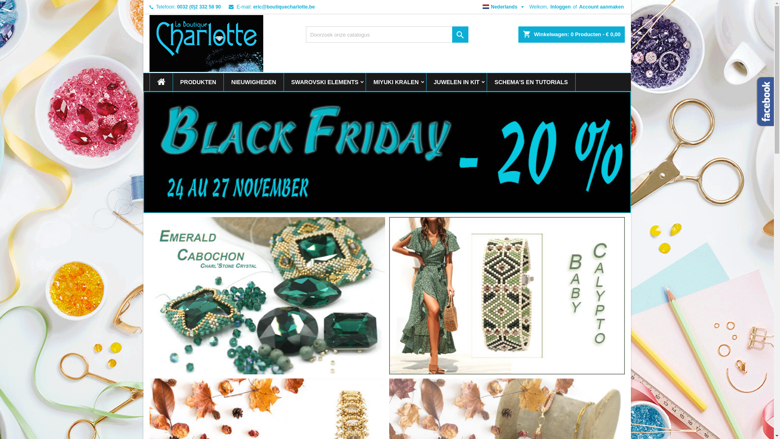 This screenshot has width=780, height=439. Describe the element at coordinates (457, 82) in the screenshot. I see `JUWELEN IN KIT` at that location.